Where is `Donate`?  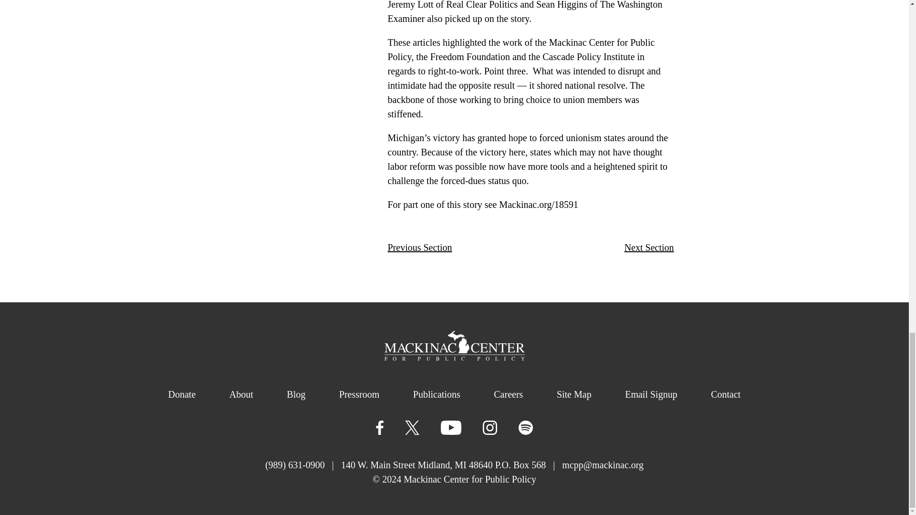
Donate is located at coordinates (181, 394).